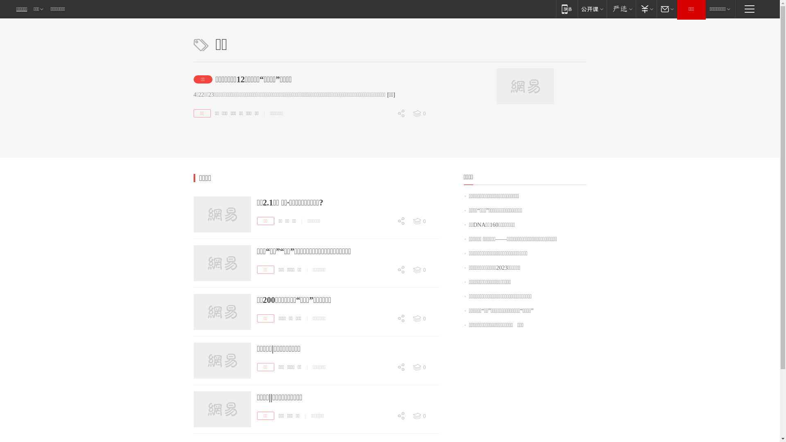 This screenshot has width=786, height=442. What do you see at coordinates (425, 221) in the screenshot?
I see `0` at bounding box center [425, 221].